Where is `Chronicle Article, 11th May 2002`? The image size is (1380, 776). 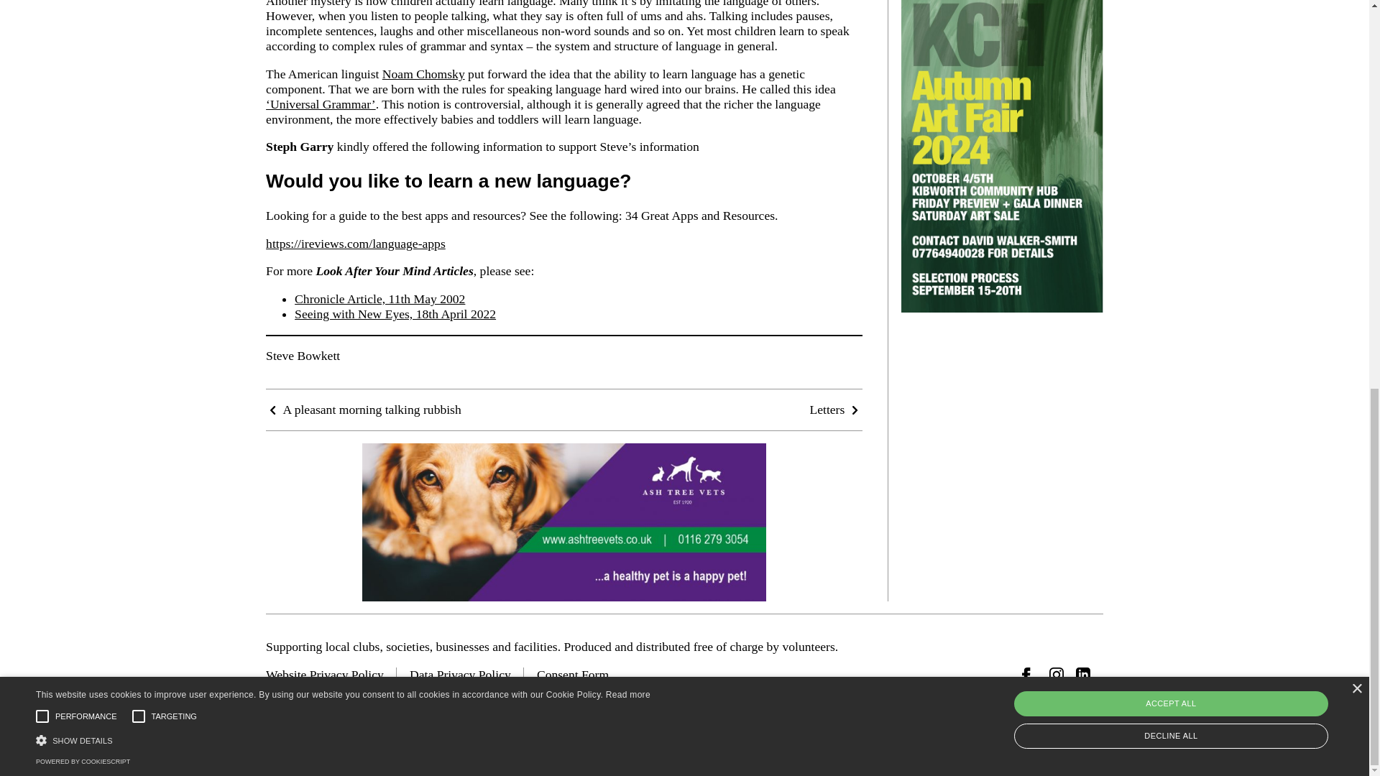 Chronicle Article, 11th May 2002 is located at coordinates (379, 299).